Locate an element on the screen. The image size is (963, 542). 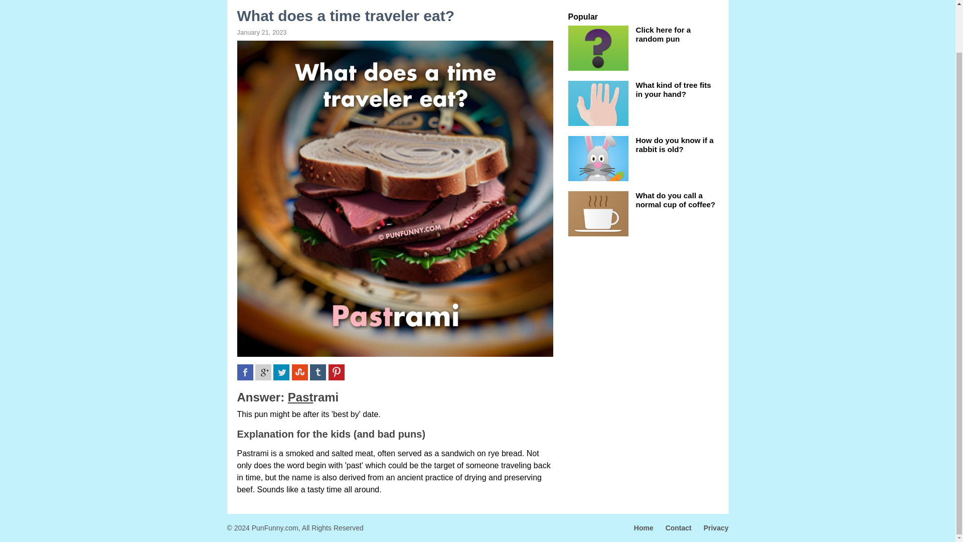
Share this page on StumbleUpon is located at coordinates (300, 372).